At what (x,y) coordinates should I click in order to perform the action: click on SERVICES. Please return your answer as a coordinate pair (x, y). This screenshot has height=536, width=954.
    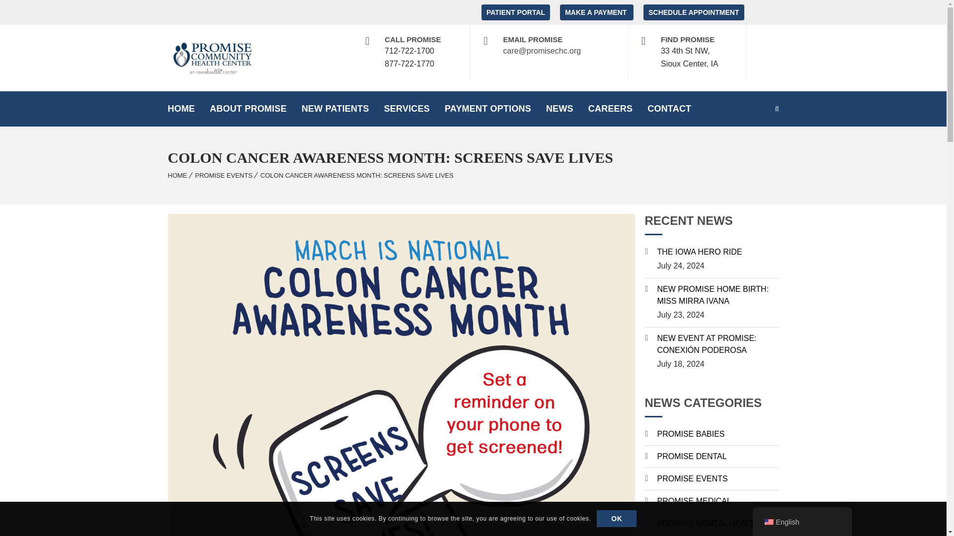
    Looking at the image, I should click on (406, 108).